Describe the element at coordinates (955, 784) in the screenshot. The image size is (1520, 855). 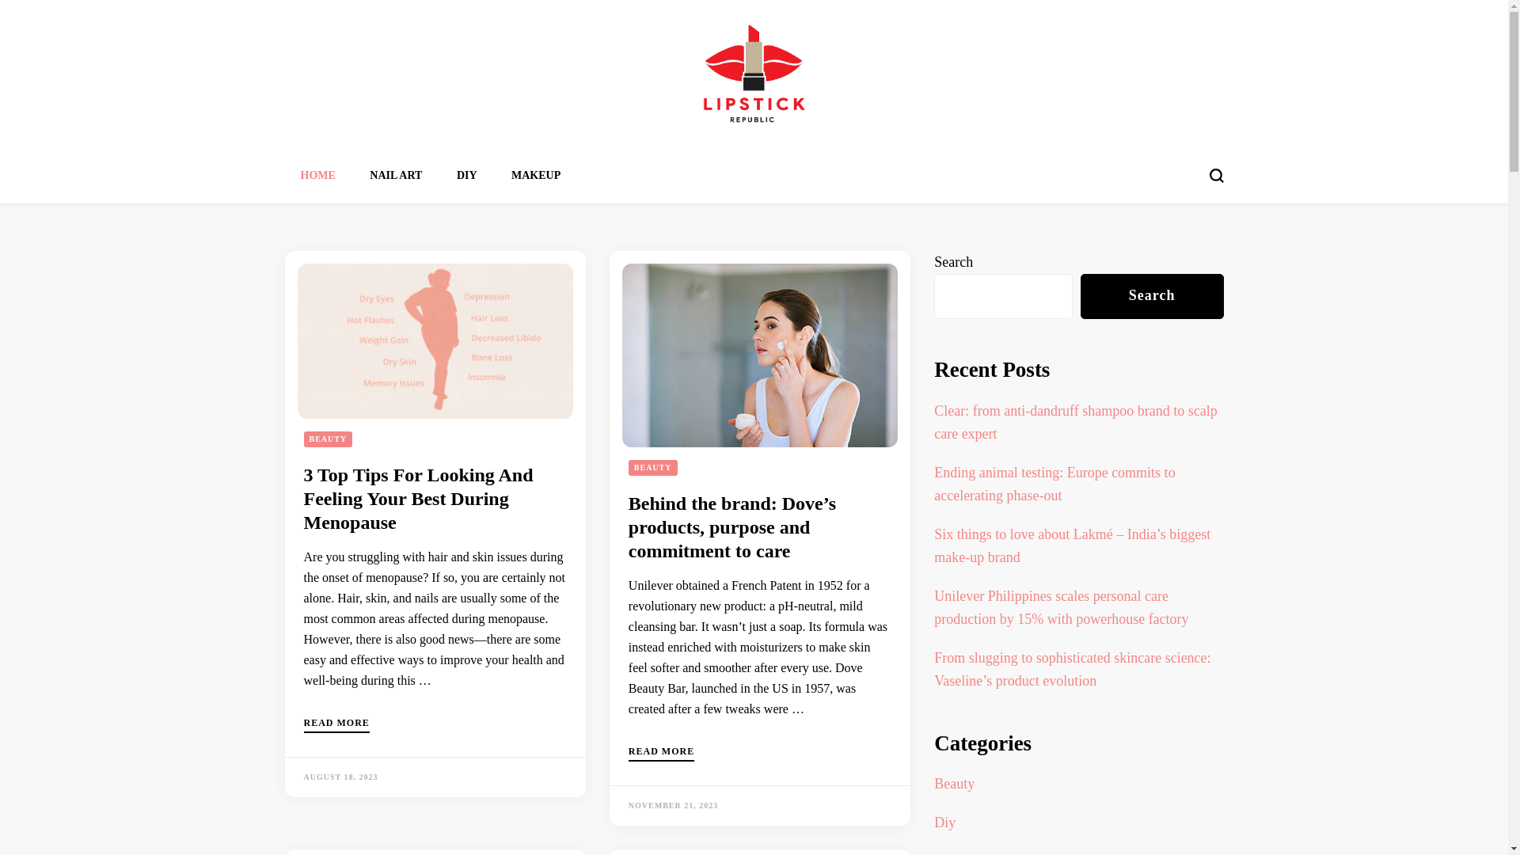
I see `Beauty` at that location.